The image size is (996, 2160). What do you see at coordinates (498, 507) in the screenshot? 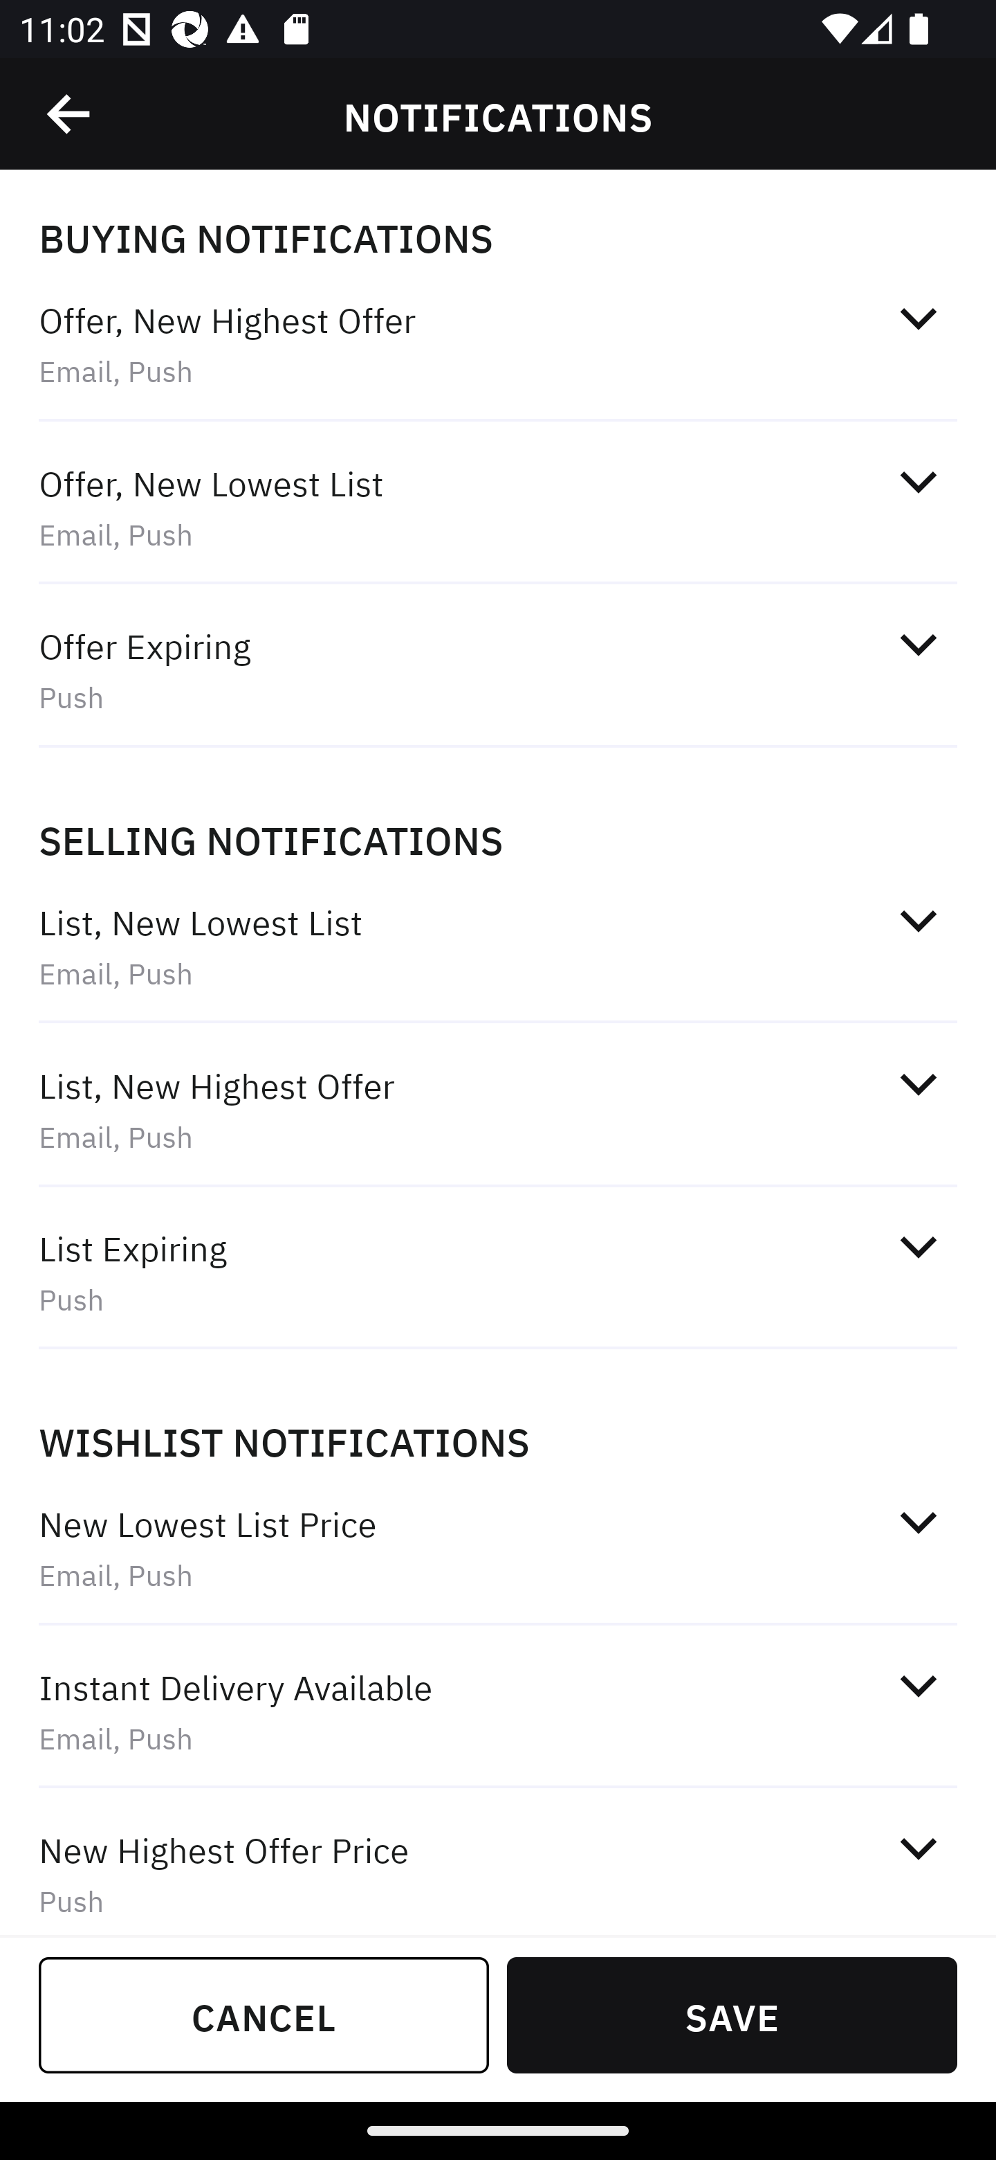
I see `Offer, New Lowest List  Email, Push` at bounding box center [498, 507].